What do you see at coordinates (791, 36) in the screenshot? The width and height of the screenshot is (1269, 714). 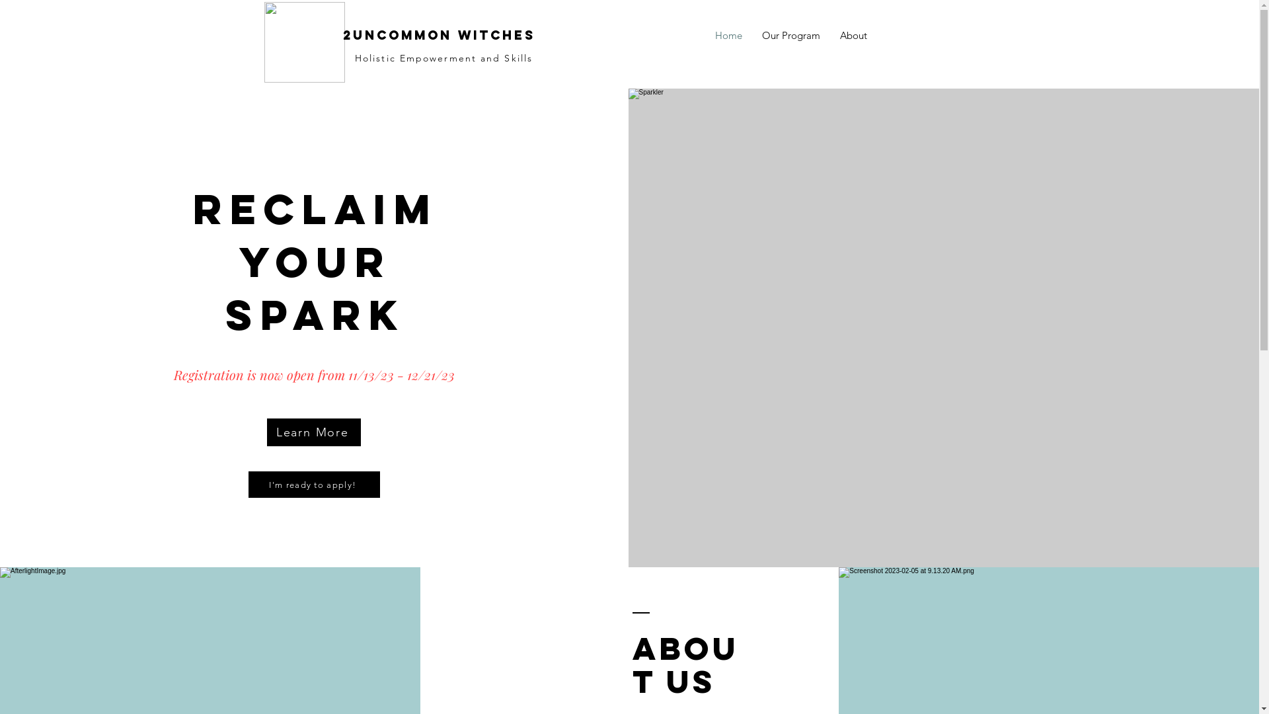 I see `Our Program` at bounding box center [791, 36].